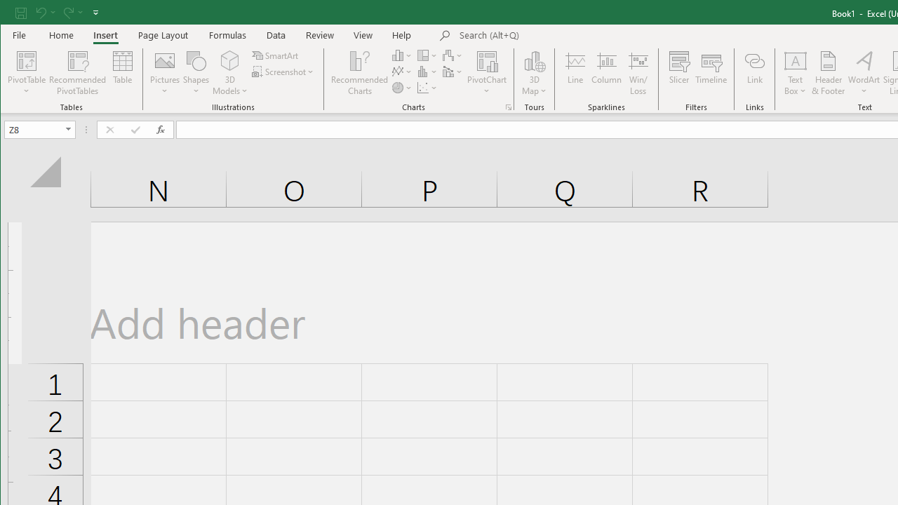 This screenshot has height=505, width=898. What do you see at coordinates (535, 73) in the screenshot?
I see `3D Map` at bounding box center [535, 73].